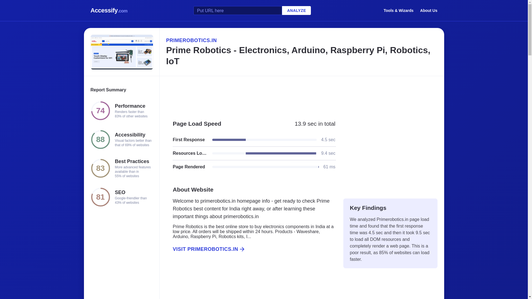  I want to click on VISIT PRIMEROBOTICS.IN, so click(251, 249).